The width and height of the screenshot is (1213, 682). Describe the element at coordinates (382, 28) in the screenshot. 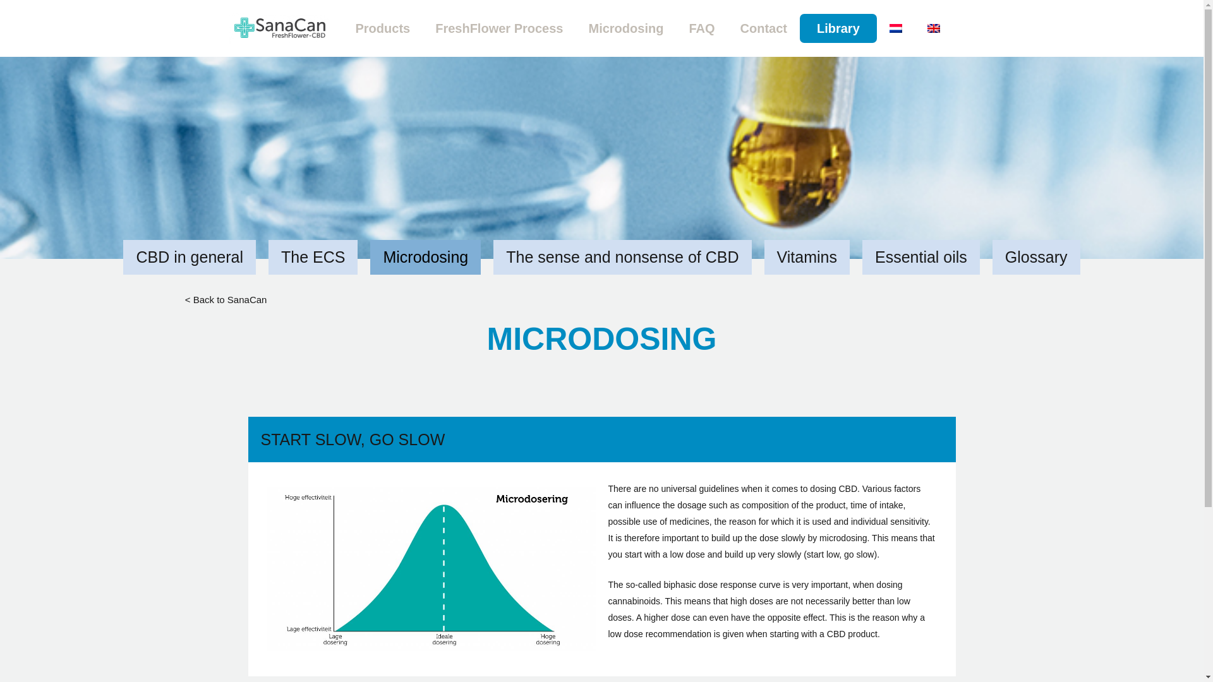

I see `Products` at that location.